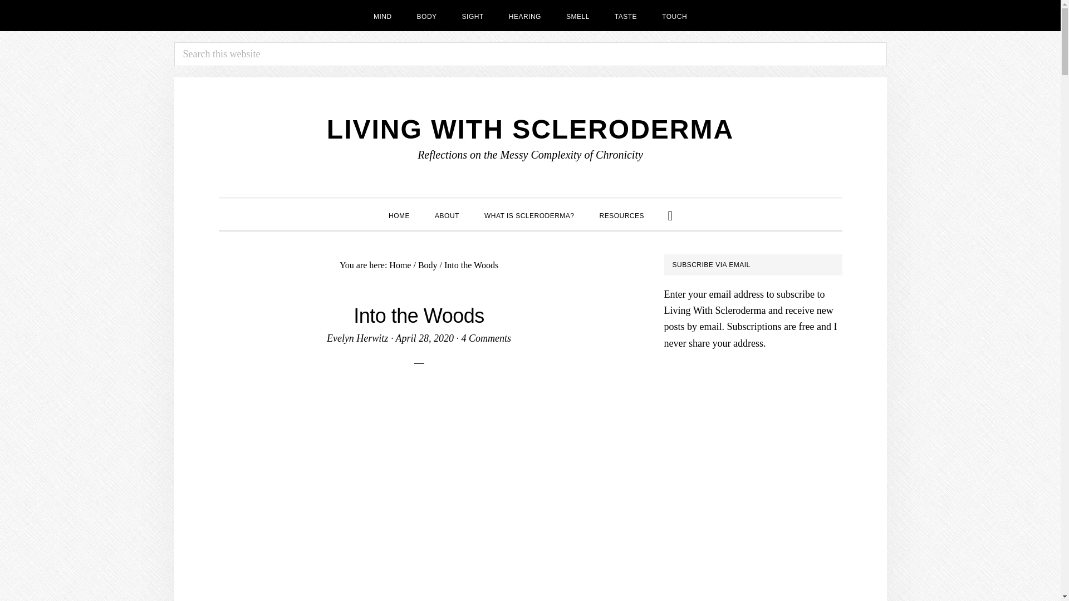 This screenshot has width=1069, height=601. Describe the element at coordinates (487, 338) in the screenshot. I see `4 Comments` at that location.